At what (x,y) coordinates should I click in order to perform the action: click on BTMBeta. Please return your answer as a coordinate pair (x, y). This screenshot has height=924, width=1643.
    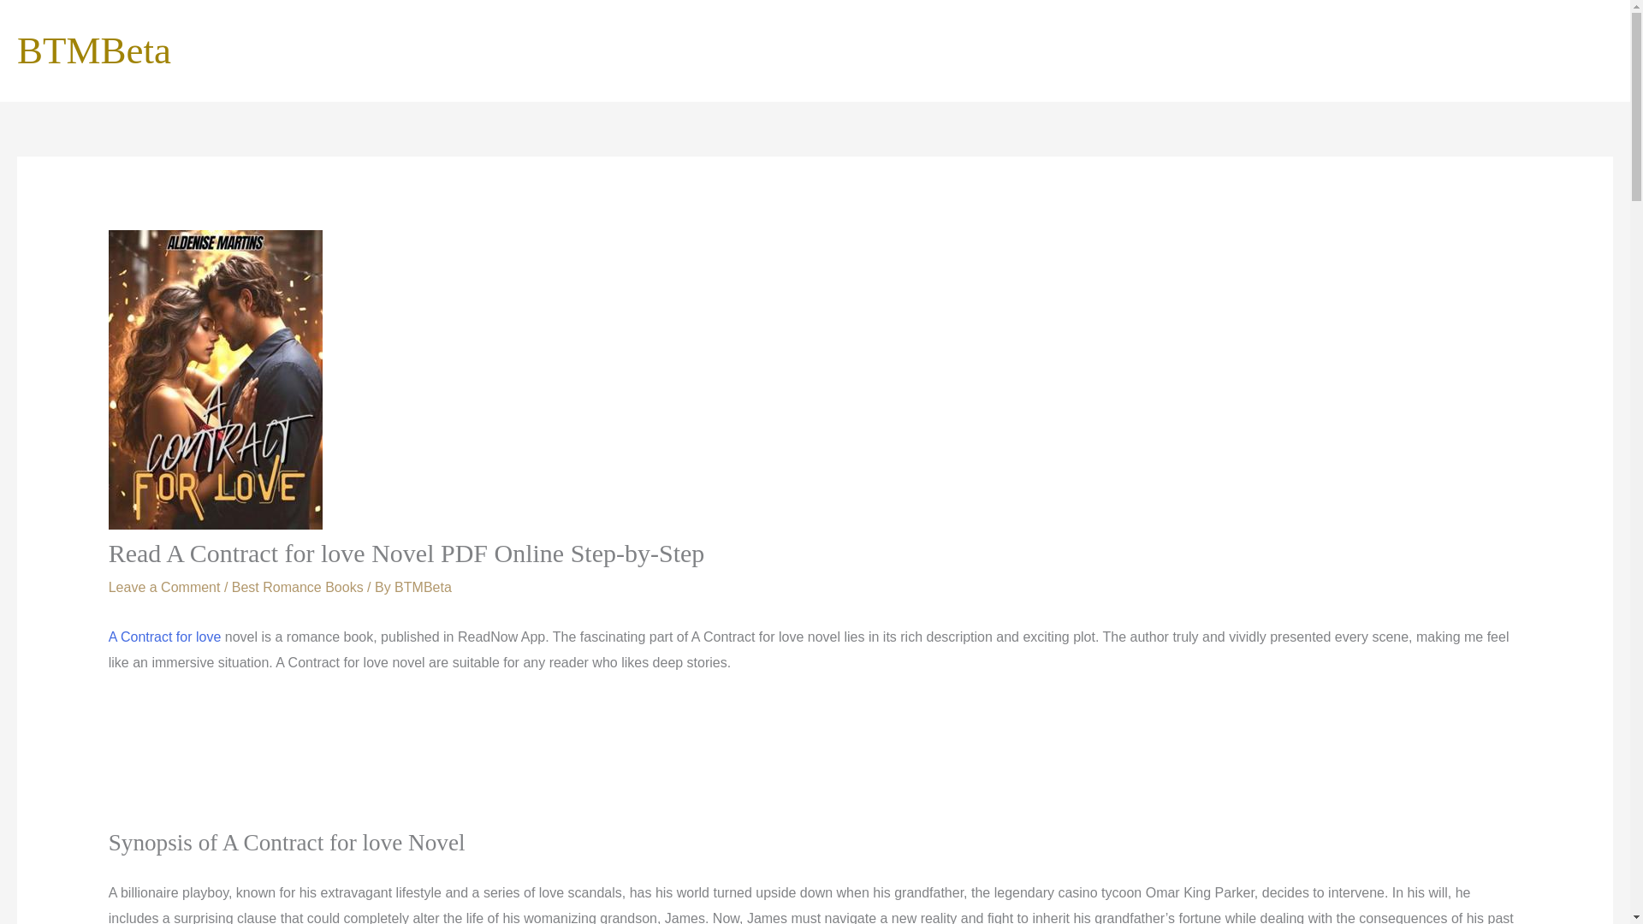
    Looking at the image, I should click on (423, 587).